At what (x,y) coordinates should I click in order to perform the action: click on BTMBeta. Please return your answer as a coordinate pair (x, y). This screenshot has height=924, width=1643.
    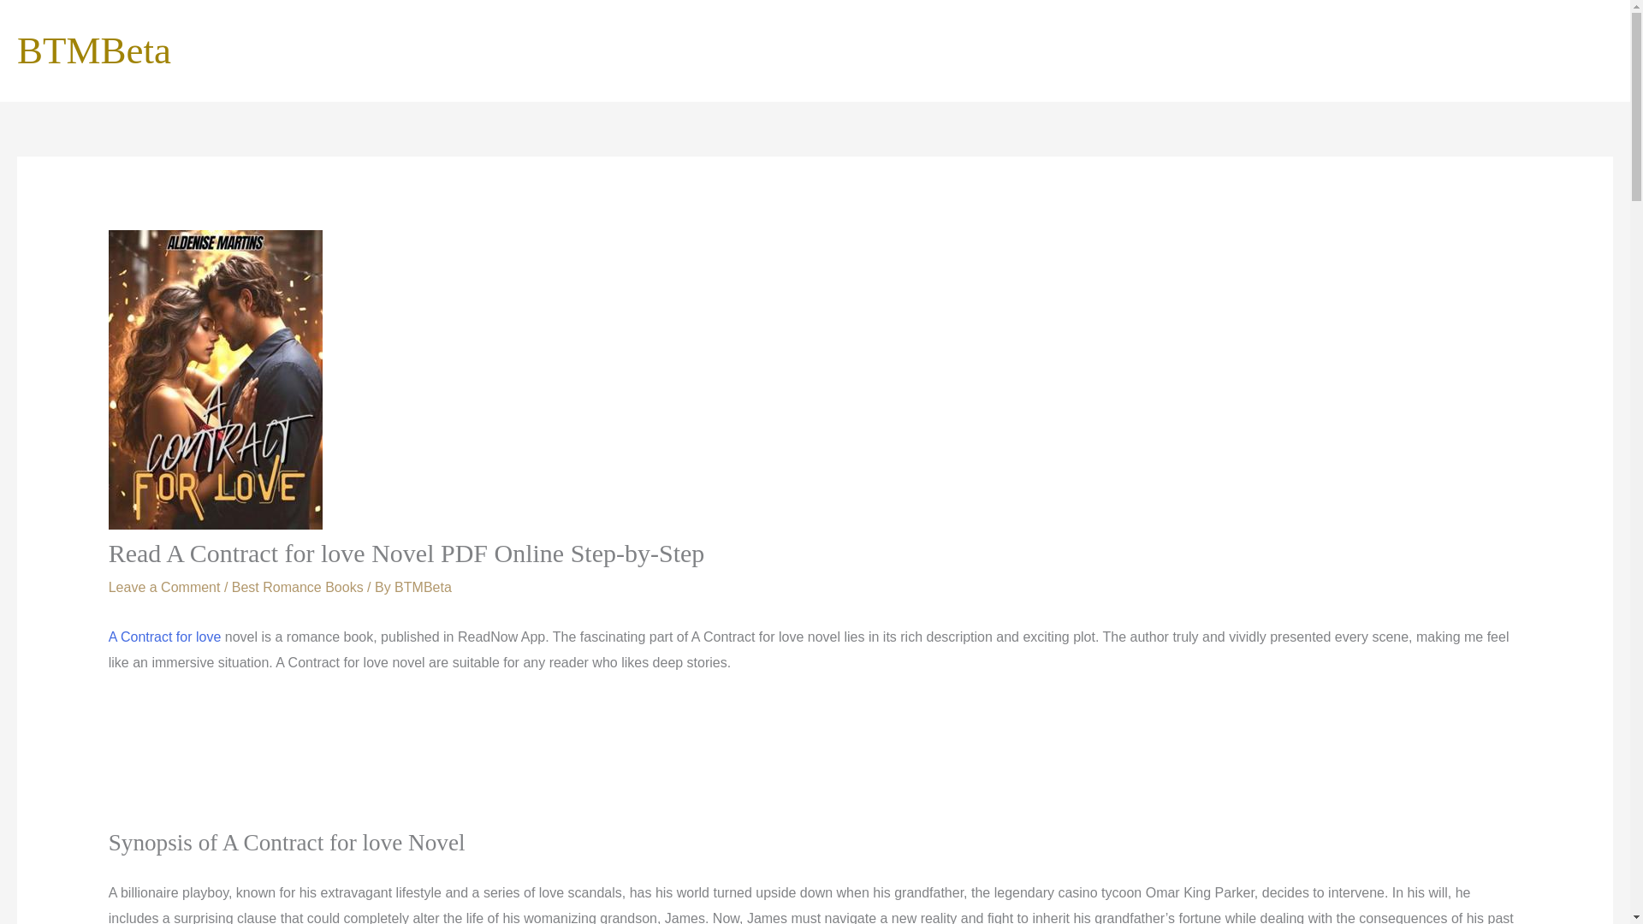
    Looking at the image, I should click on (423, 587).